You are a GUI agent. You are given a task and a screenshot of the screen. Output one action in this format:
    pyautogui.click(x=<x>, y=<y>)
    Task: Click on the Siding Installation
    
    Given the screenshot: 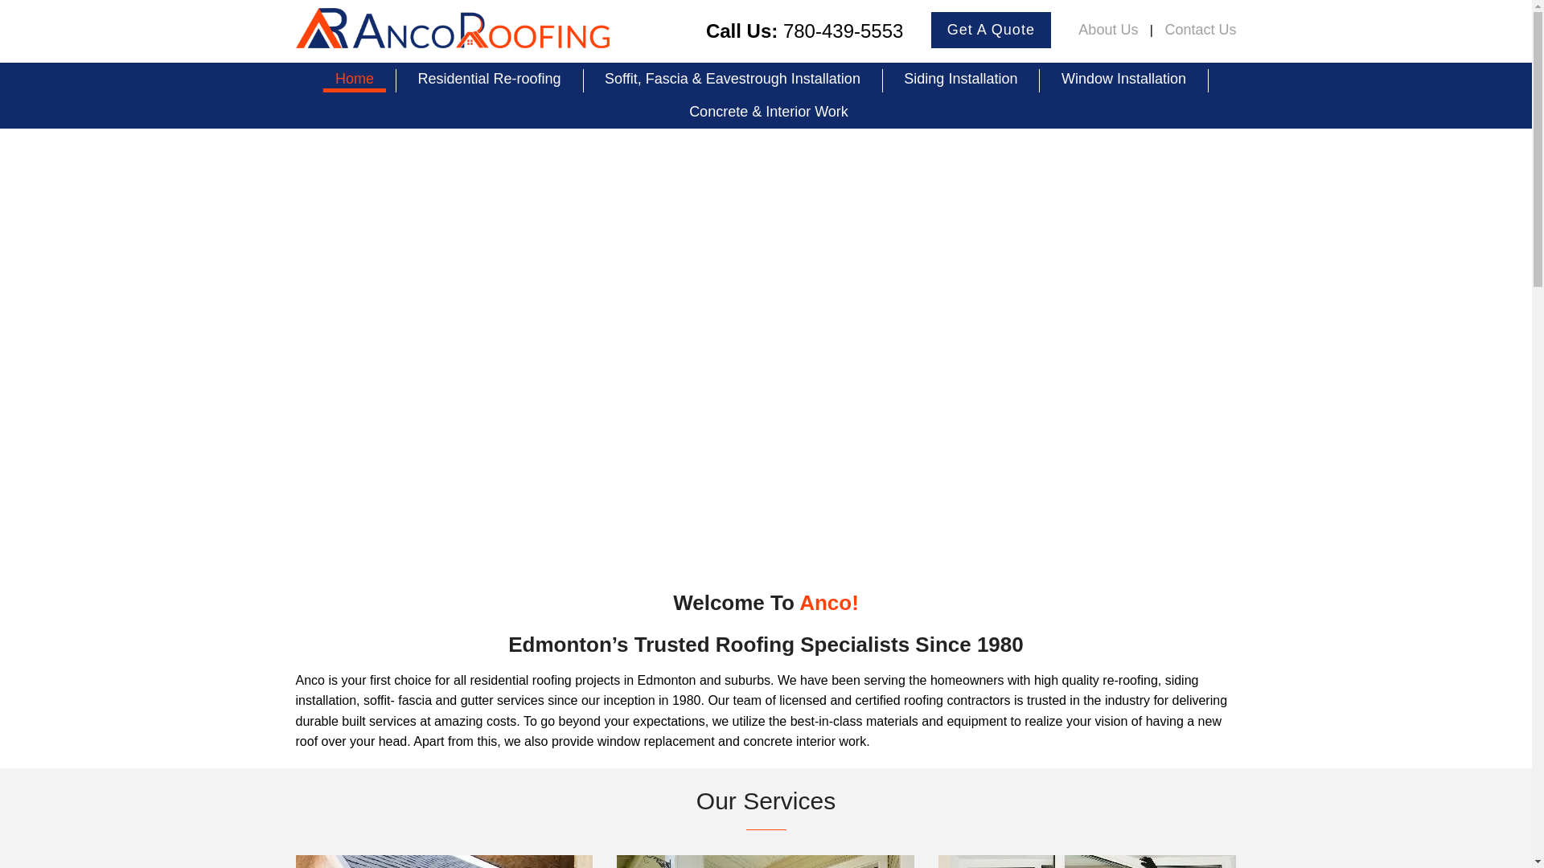 What is the action you would take?
    pyautogui.click(x=960, y=80)
    